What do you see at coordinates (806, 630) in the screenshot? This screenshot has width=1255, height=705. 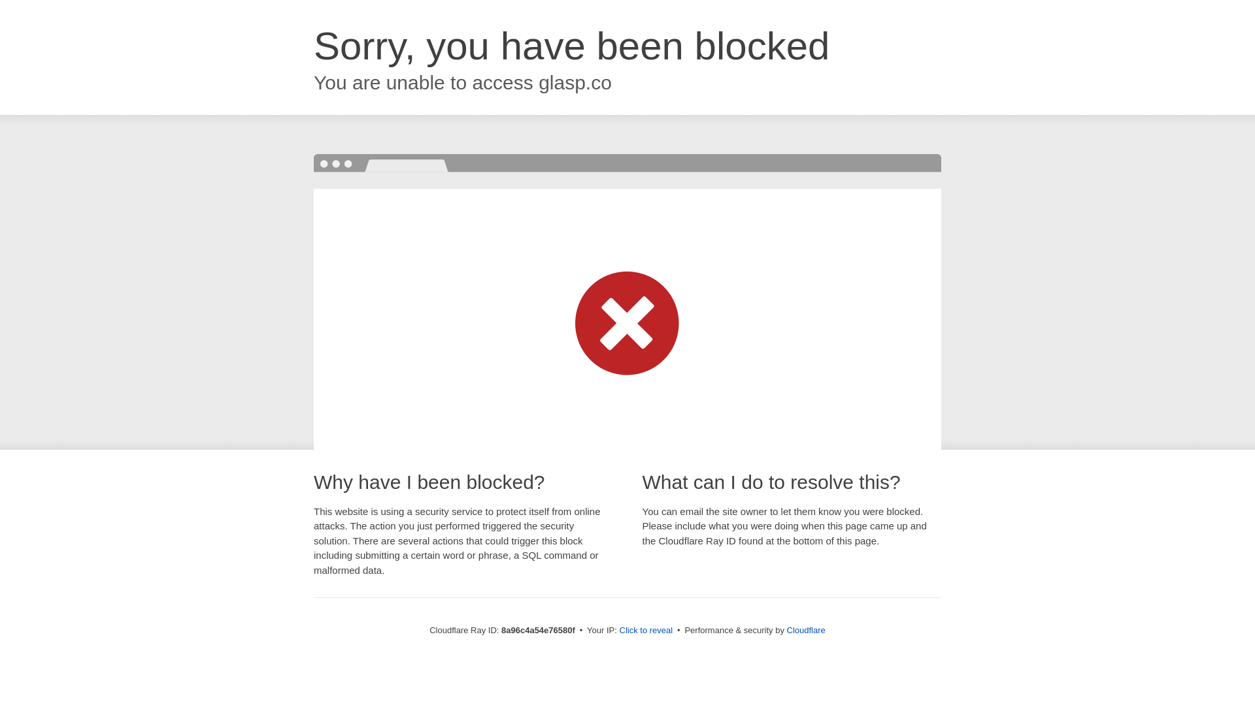 I see `Cloudflare` at bounding box center [806, 630].